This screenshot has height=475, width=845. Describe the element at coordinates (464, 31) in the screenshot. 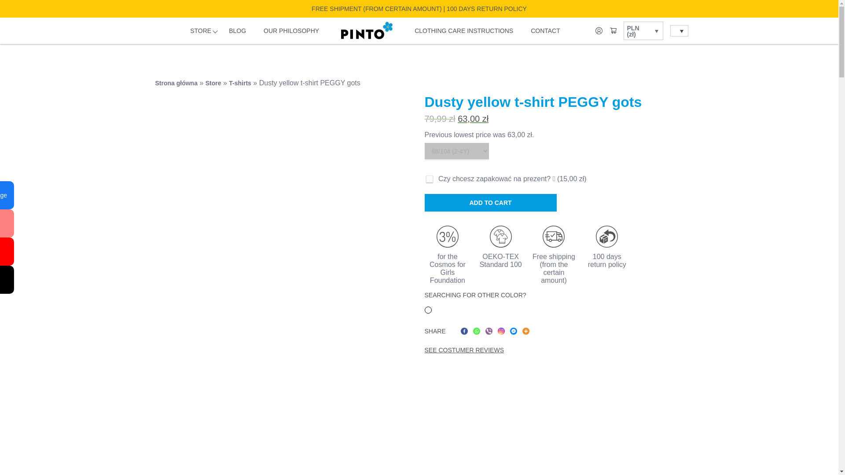

I see `CLOTHING CARE INSTRUCTIONS` at that location.